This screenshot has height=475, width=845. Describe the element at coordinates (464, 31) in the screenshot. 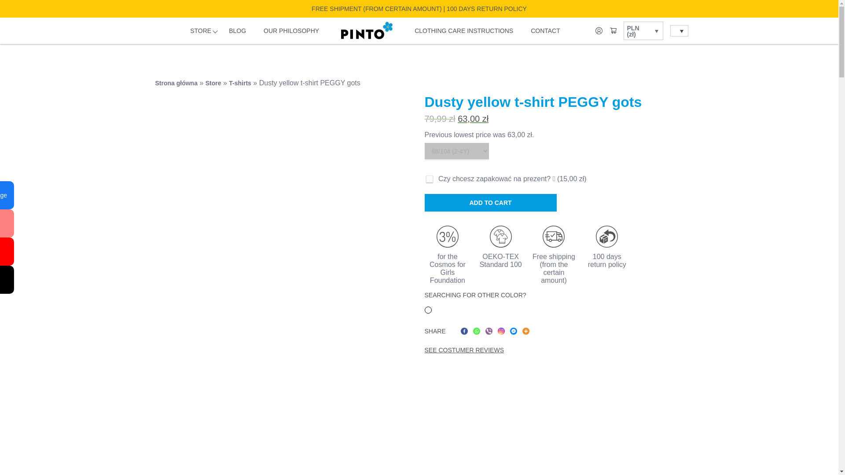

I see `CLOTHING CARE INSTRUCTIONS` at that location.